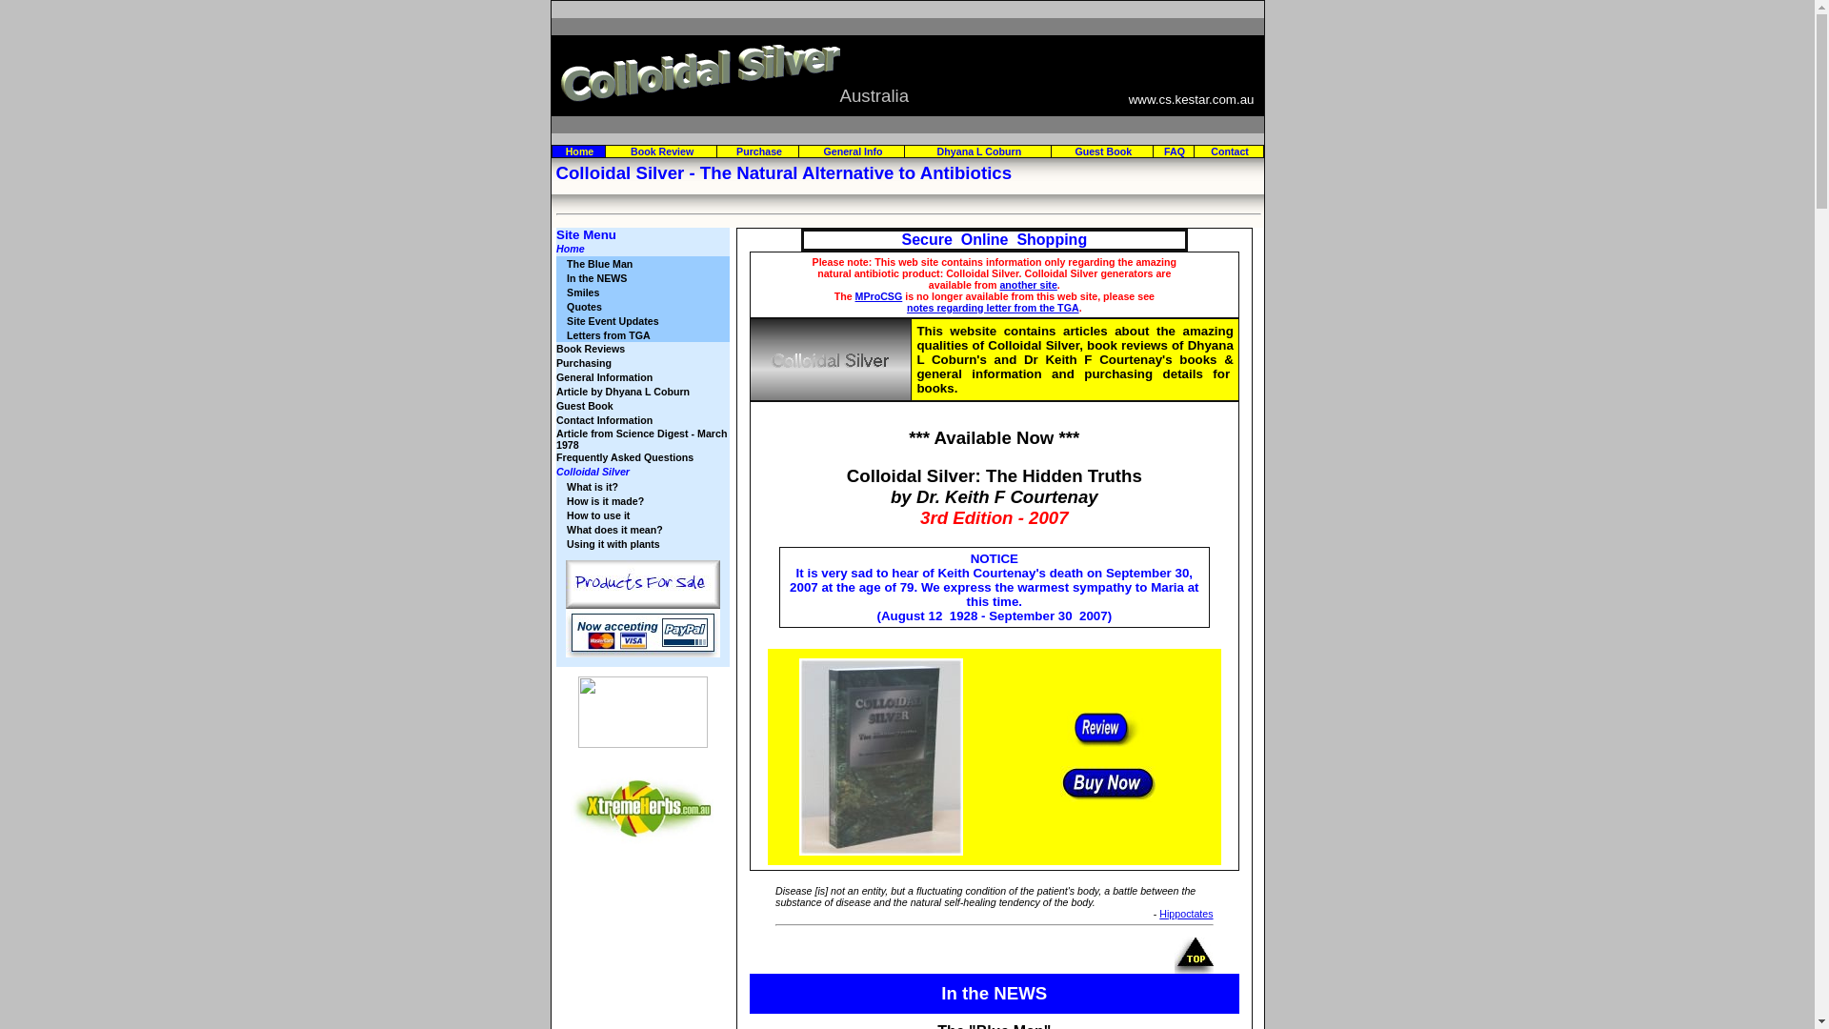 This screenshot has height=1029, width=1829. What do you see at coordinates (613, 320) in the screenshot?
I see `Site Event Updates` at bounding box center [613, 320].